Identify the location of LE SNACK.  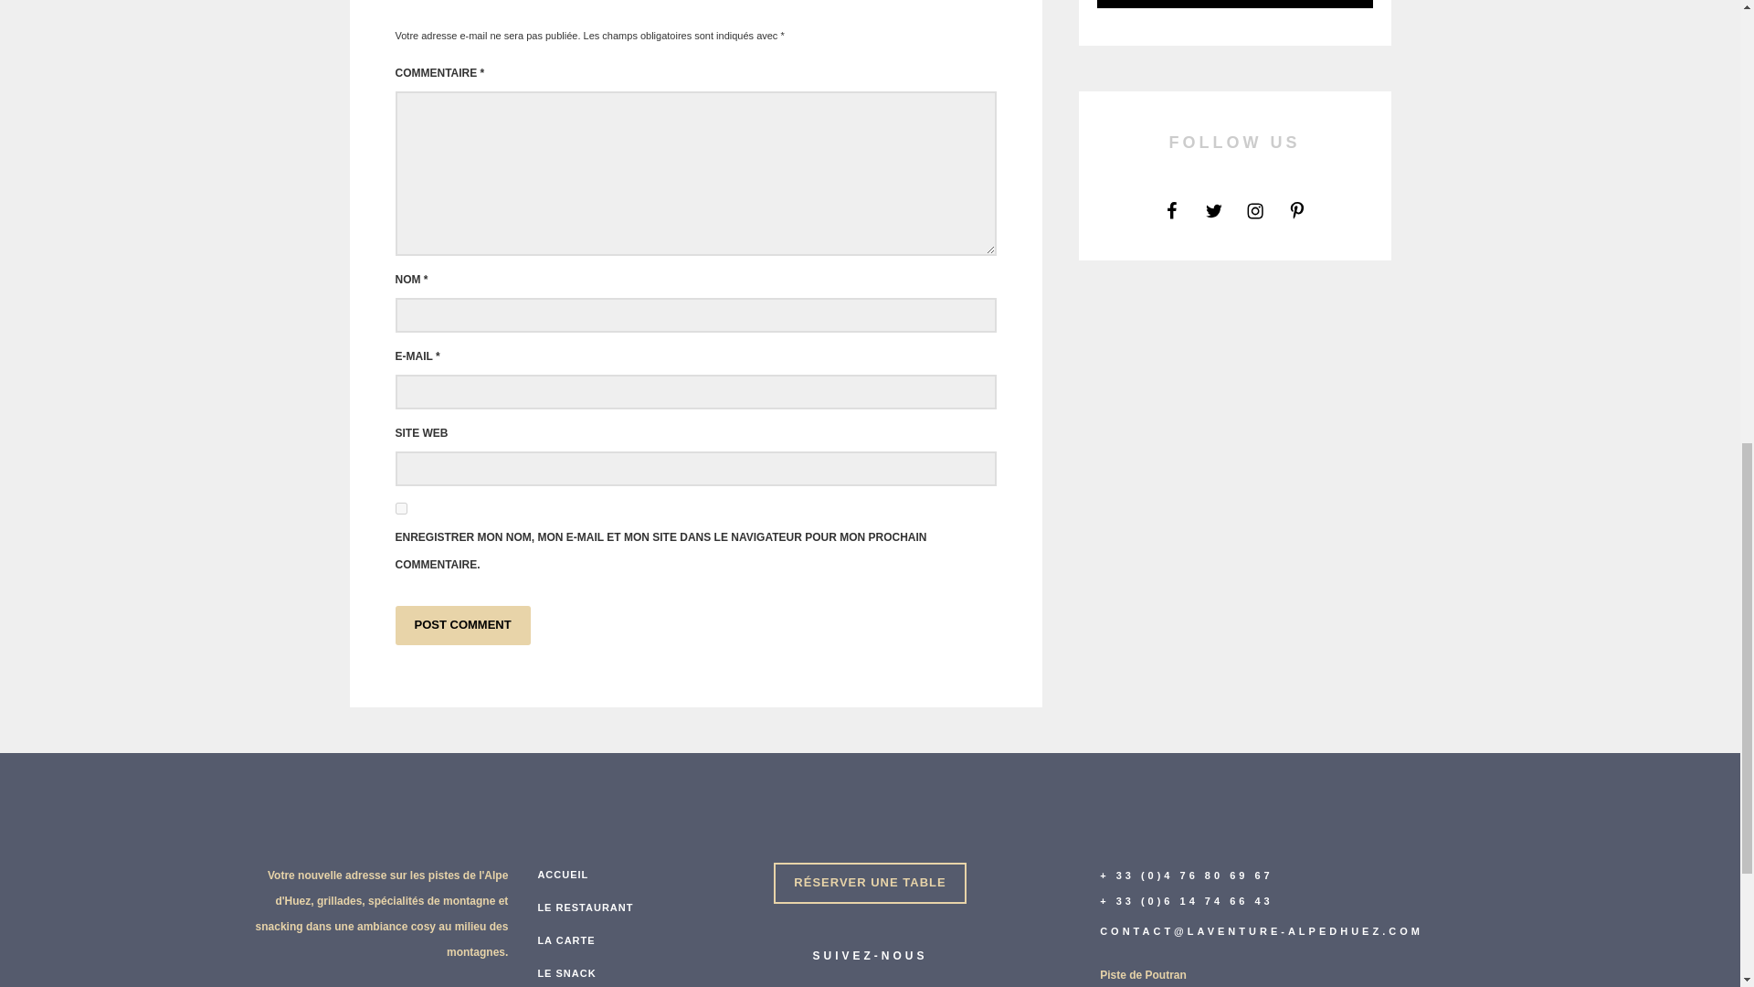
(566, 972).